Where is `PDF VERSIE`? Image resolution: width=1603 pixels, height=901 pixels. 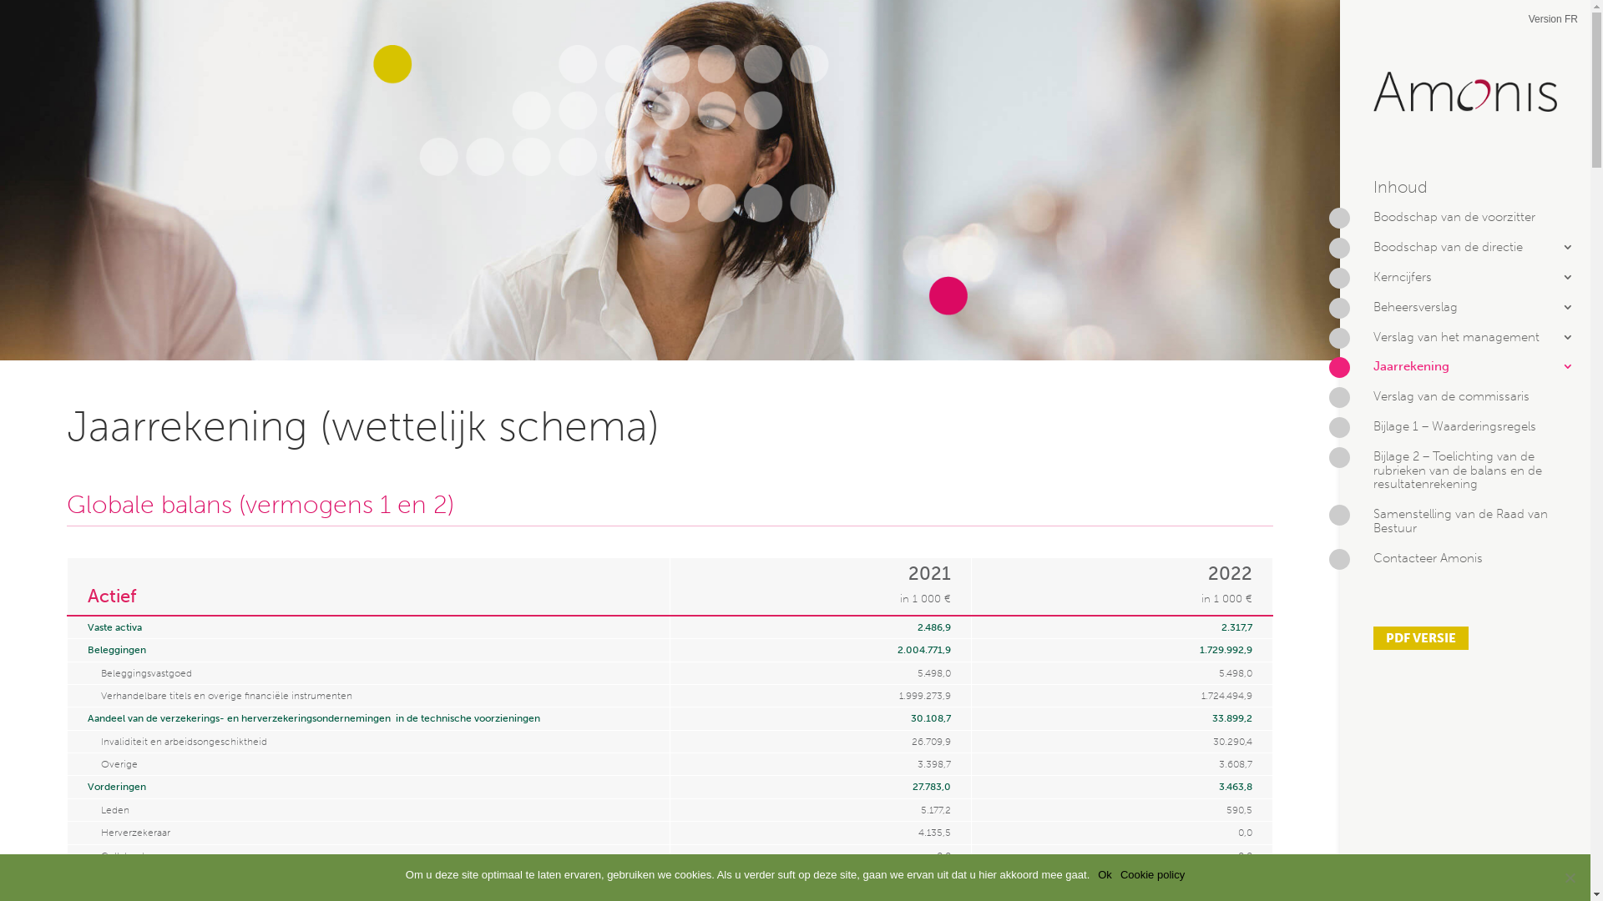 PDF VERSIE is located at coordinates (1421, 638).